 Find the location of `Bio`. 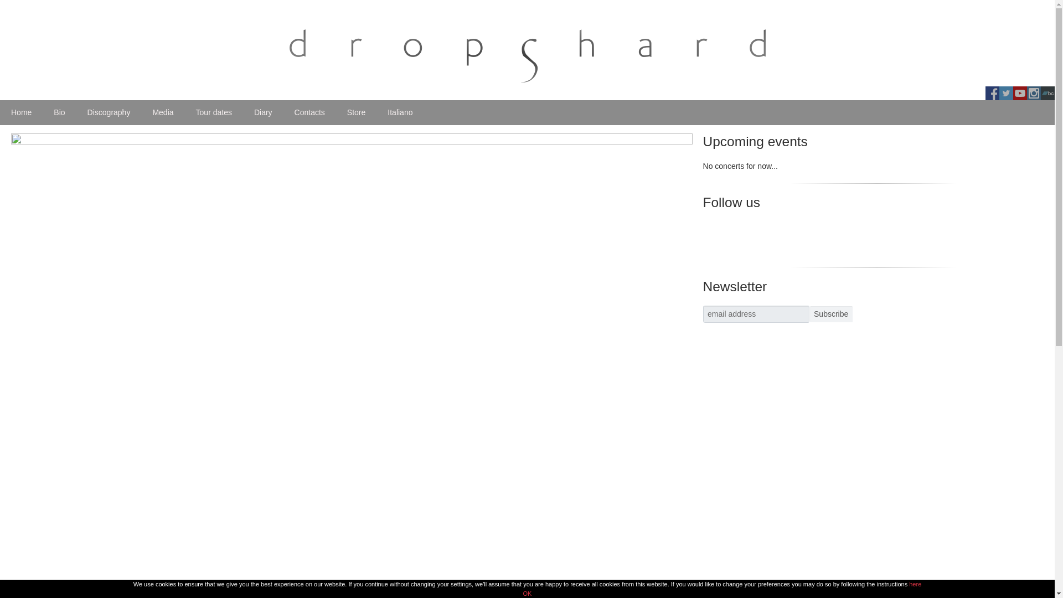

Bio is located at coordinates (59, 112).